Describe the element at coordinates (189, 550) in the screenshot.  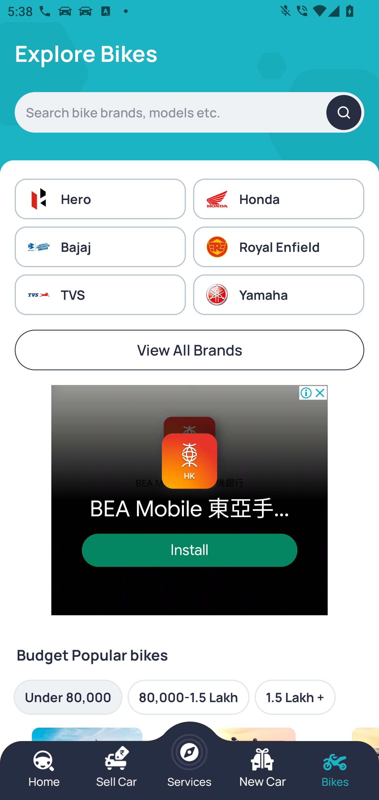
I see `Install` at that location.